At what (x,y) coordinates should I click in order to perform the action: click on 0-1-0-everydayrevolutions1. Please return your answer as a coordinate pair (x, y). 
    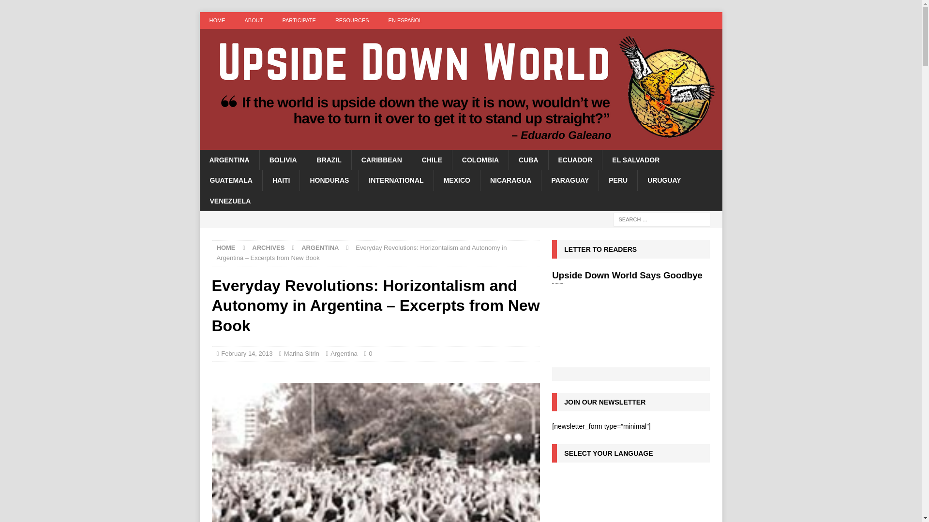
    Looking at the image, I should click on (375, 452).